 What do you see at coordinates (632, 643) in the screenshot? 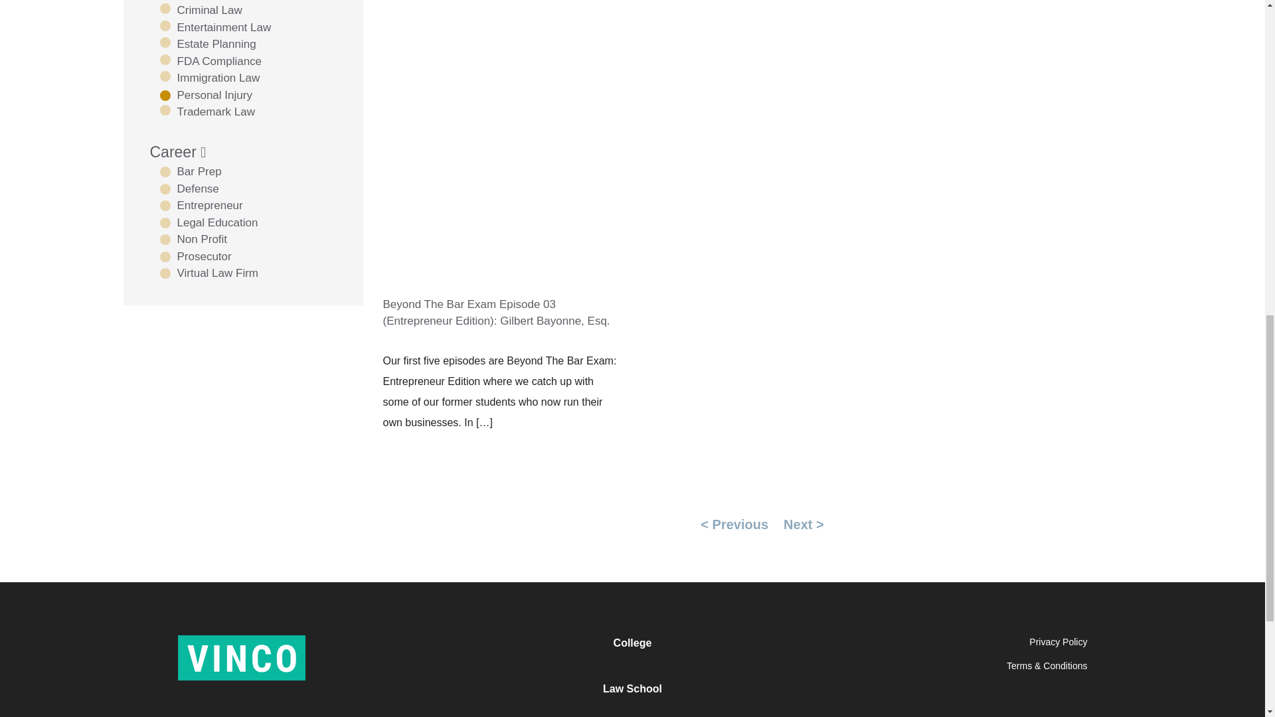
I see `College` at bounding box center [632, 643].